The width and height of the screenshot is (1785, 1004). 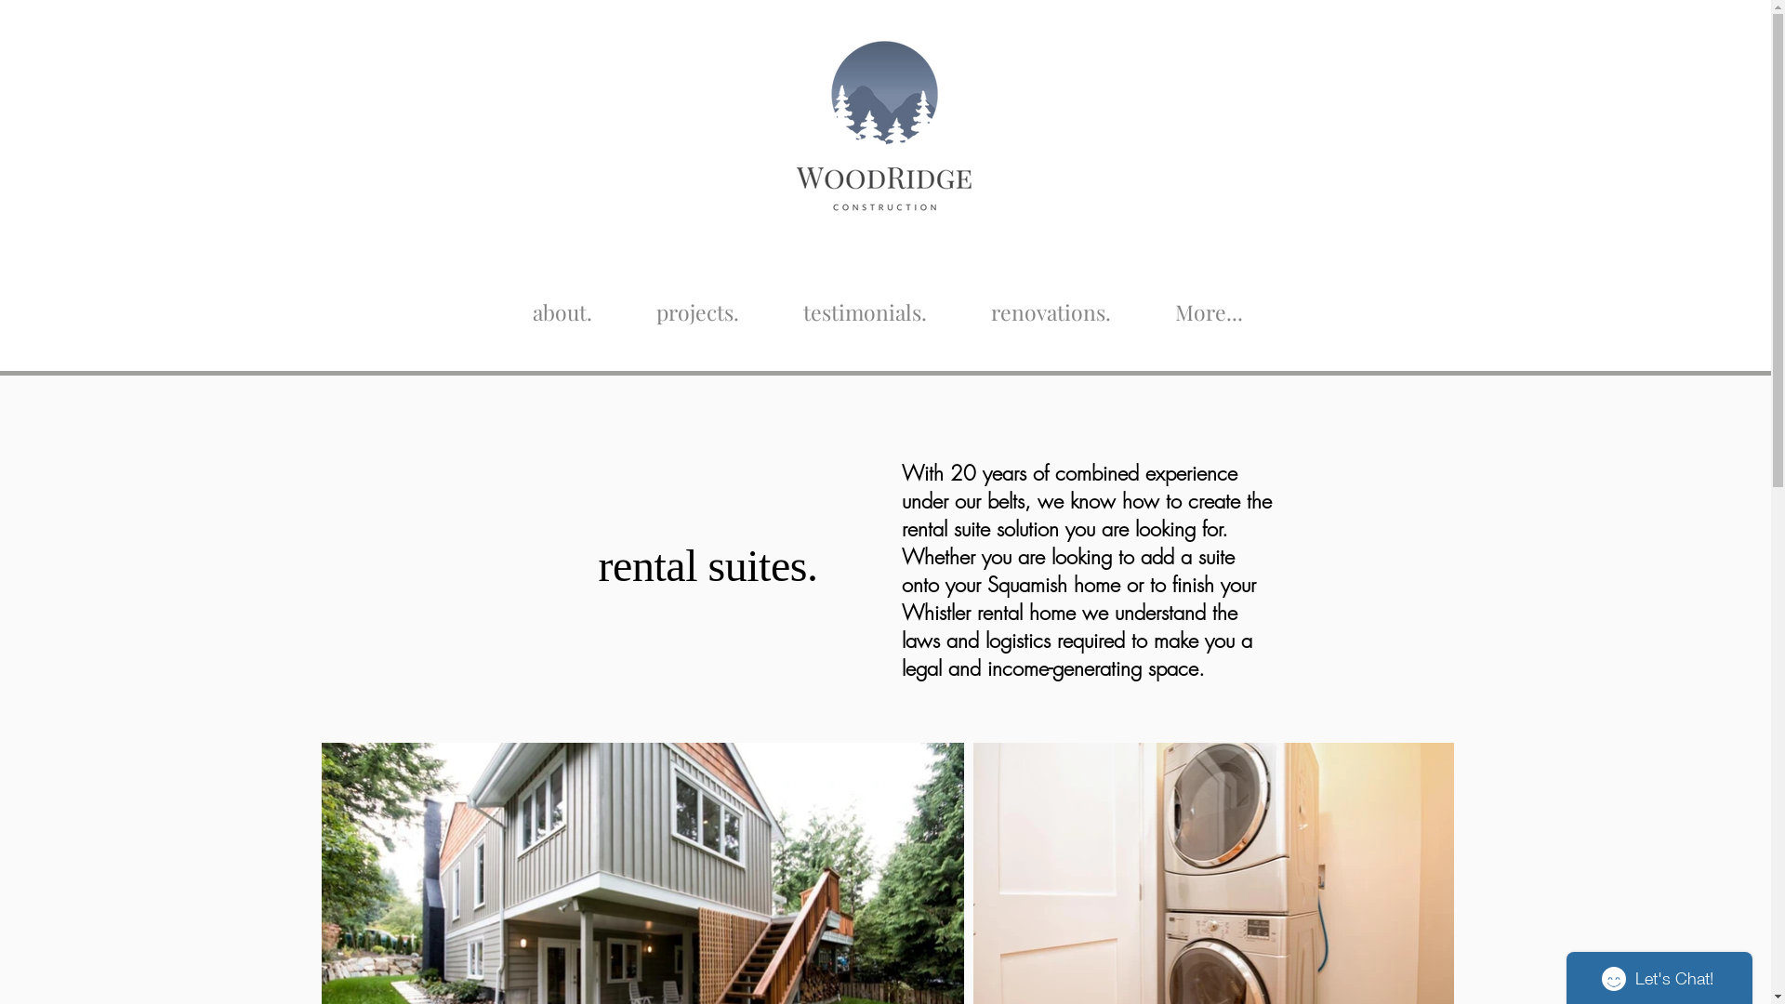 What do you see at coordinates (562, 303) in the screenshot?
I see `about.` at bounding box center [562, 303].